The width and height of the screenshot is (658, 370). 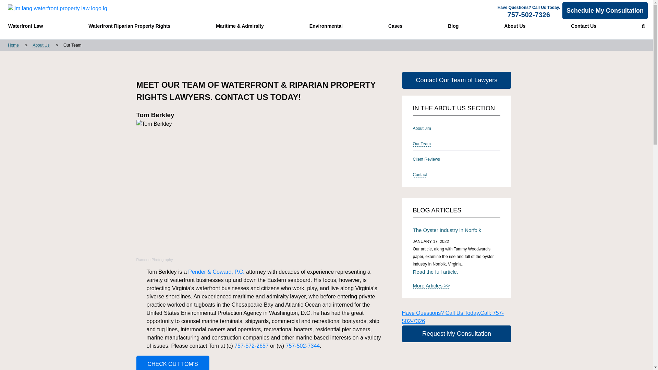 I want to click on Waterfront Law, so click(x=25, y=26).